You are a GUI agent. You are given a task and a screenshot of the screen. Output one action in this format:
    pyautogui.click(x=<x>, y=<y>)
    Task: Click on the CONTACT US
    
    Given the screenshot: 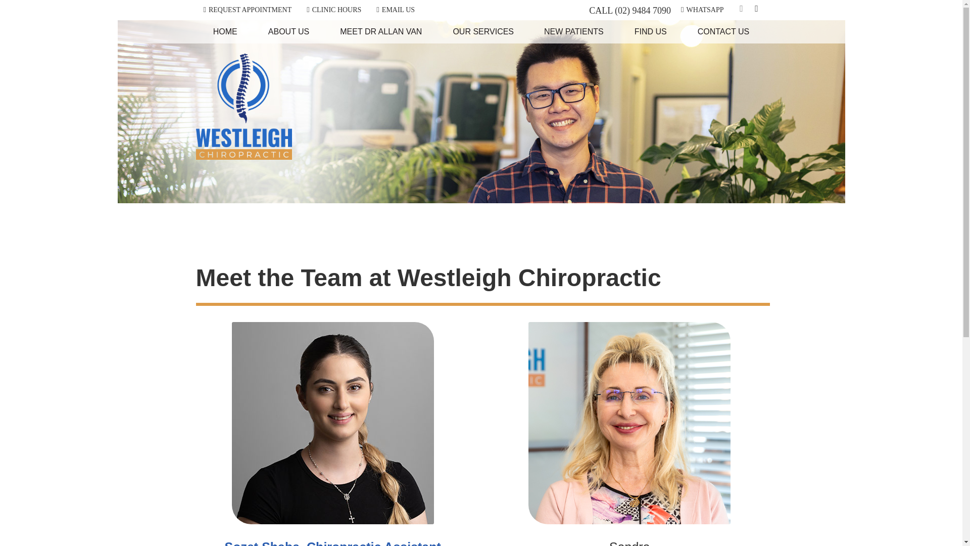 What is the action you would take?
    pyautogui.click(x=723, y=31)
    